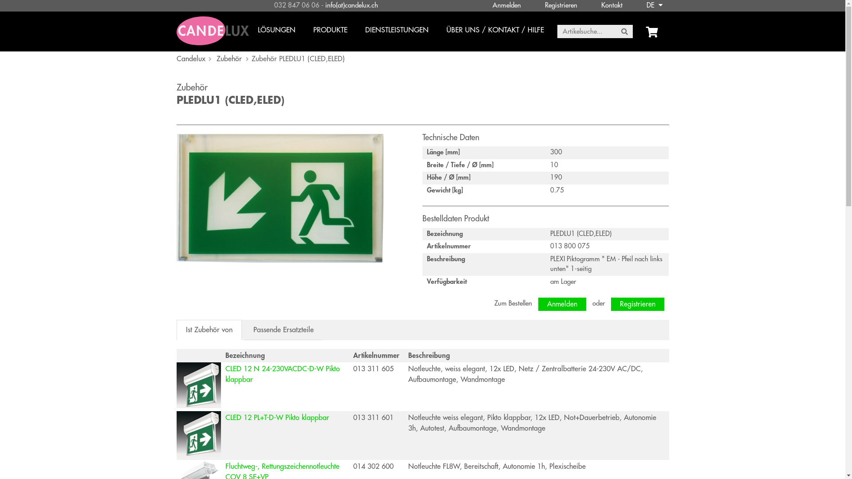  I want to click on CLED 12 N 24-230VACDC-D-W Pikto klappbar, so click(285, 374).